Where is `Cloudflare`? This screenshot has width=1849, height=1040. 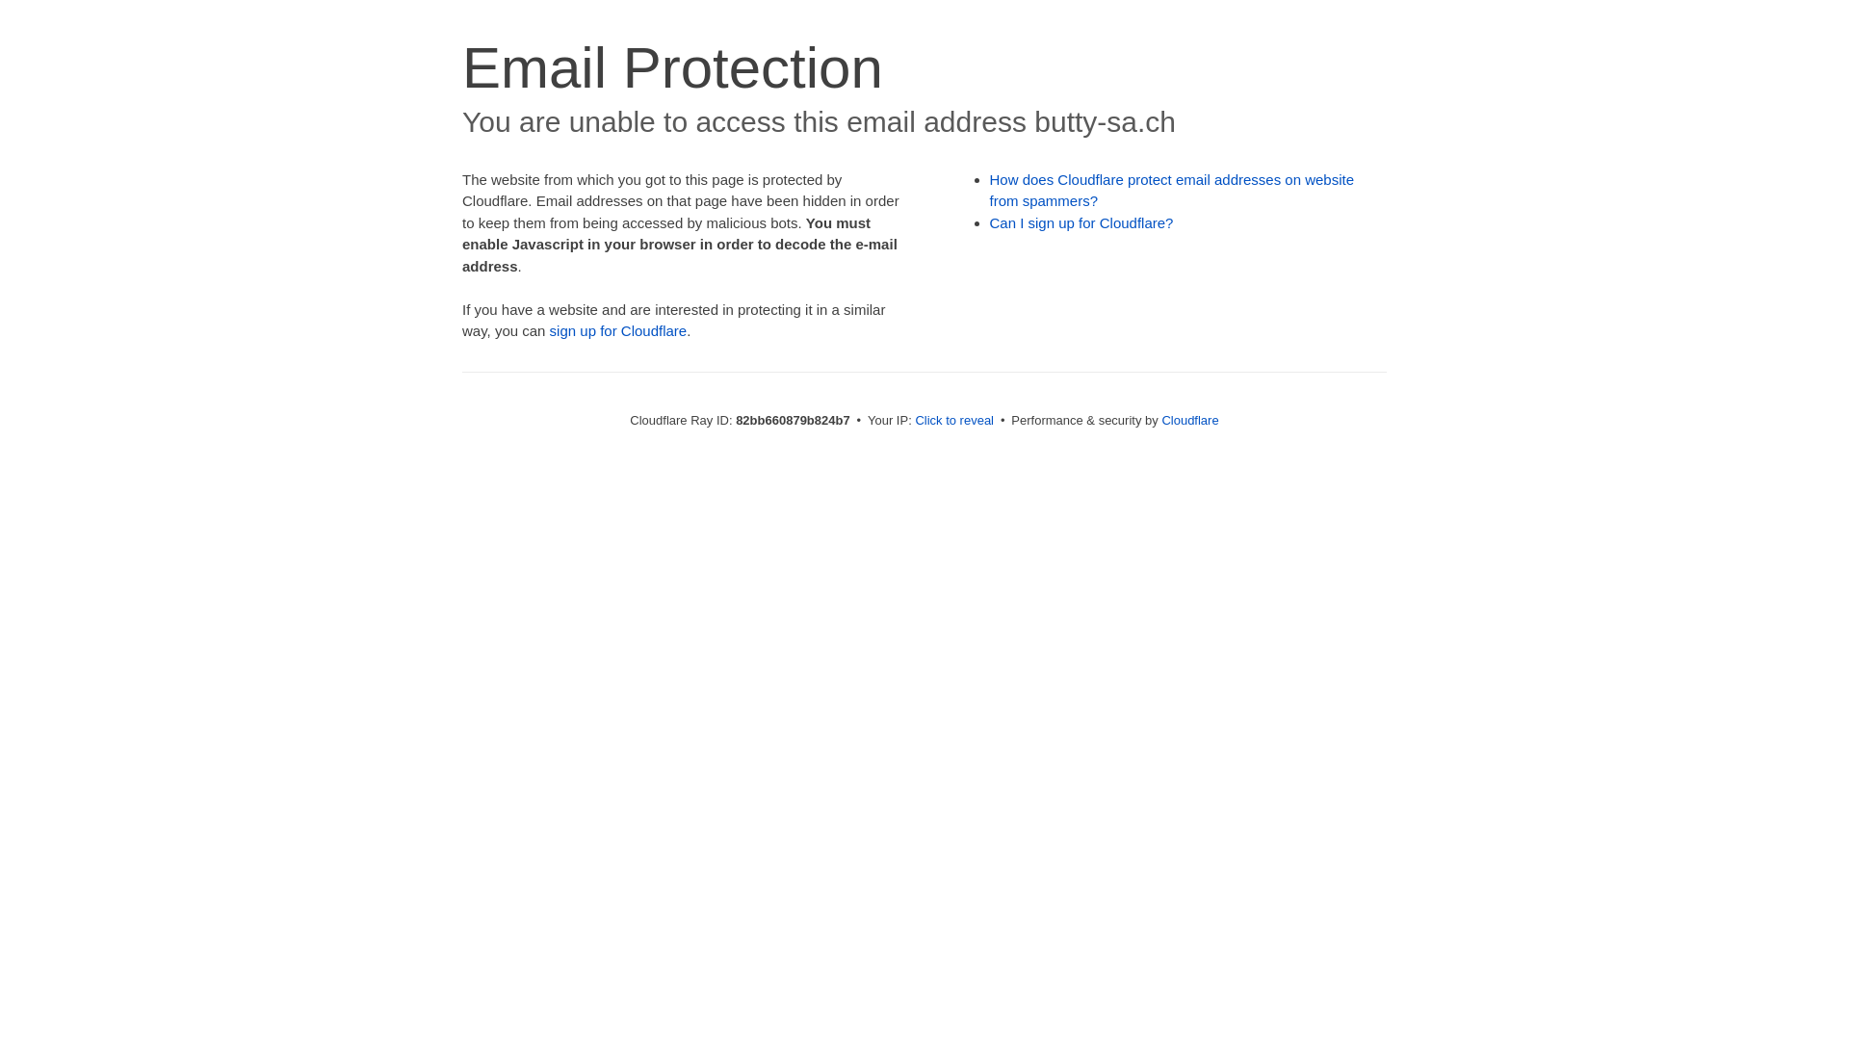
Cloudflare is located at coordinates (1190, 420).